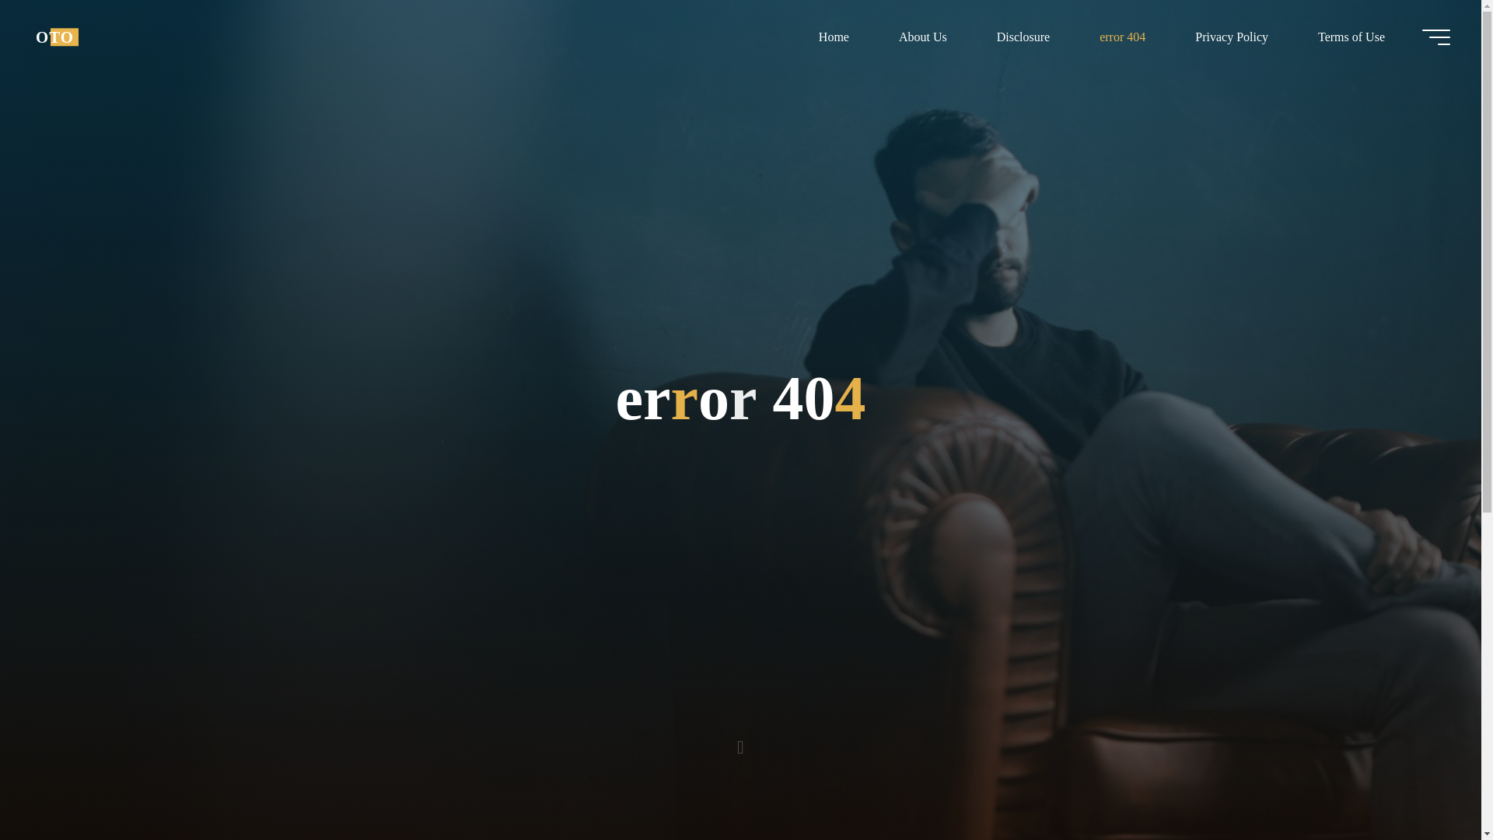  I want to click on OTO, so click(54, 37).